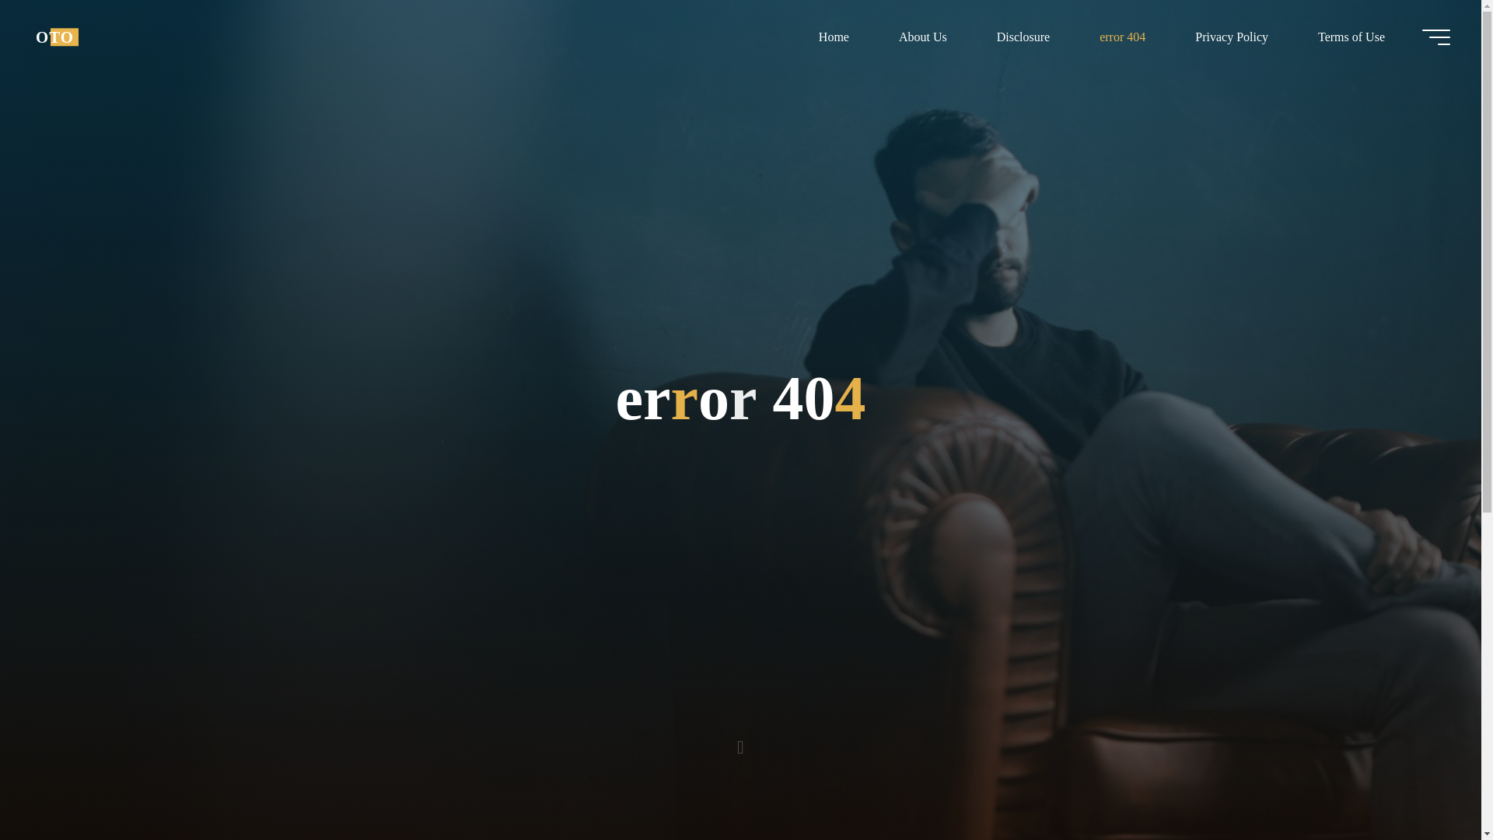  I want to click on OTO, so click(54, 37).